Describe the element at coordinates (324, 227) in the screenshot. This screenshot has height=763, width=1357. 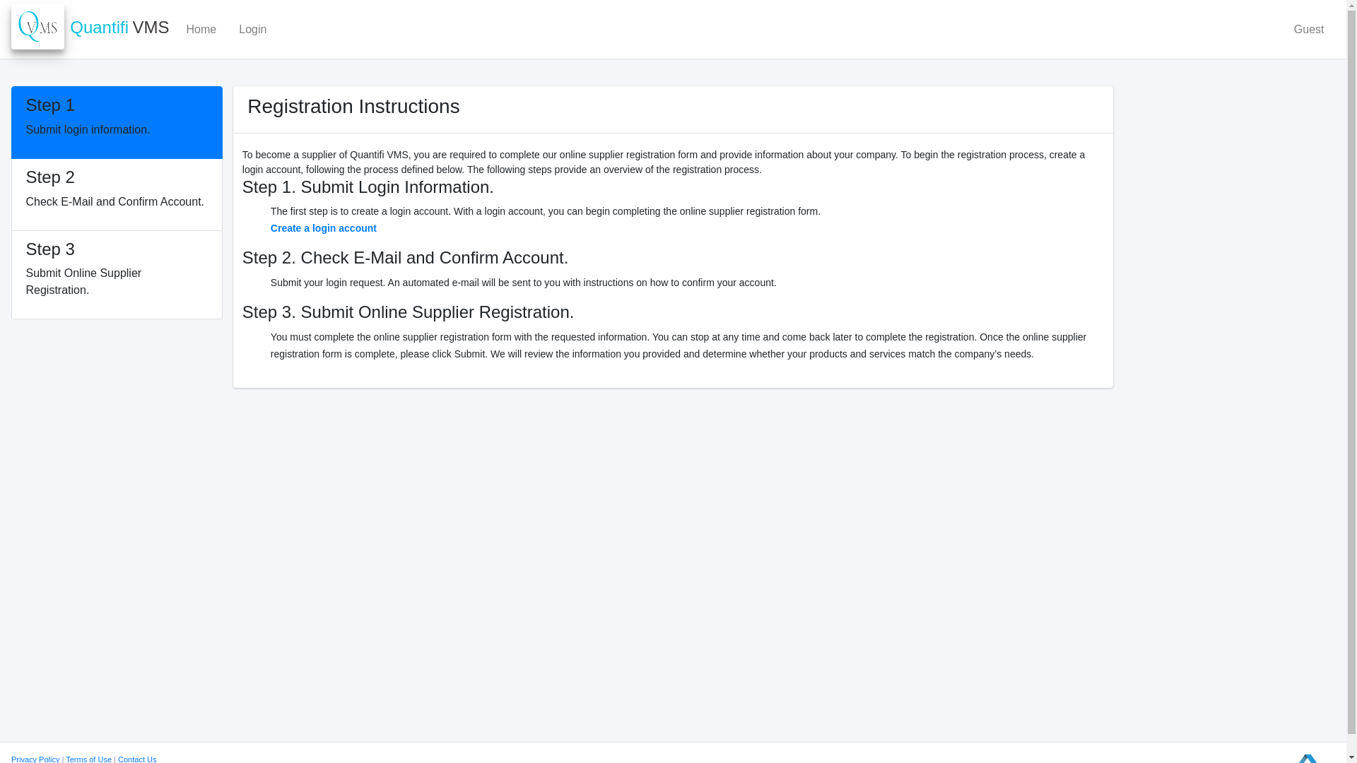
I see `Create a login account` at that location.